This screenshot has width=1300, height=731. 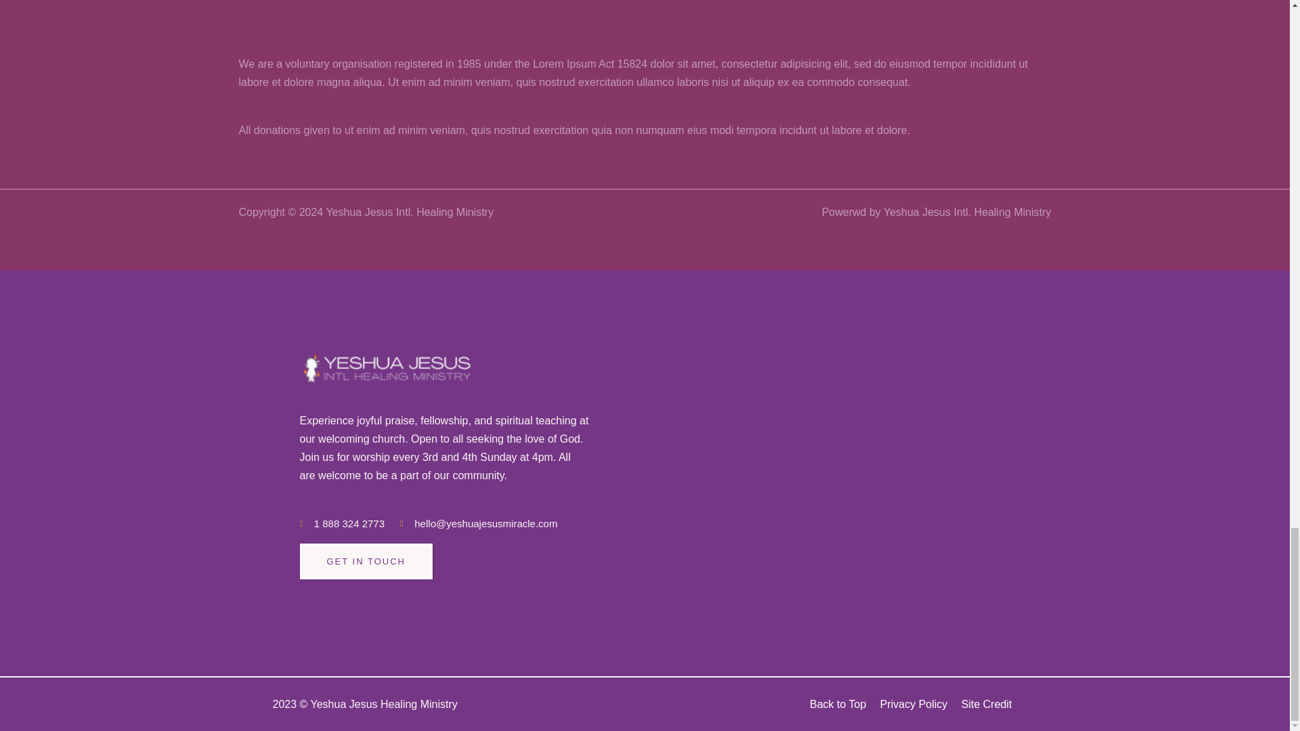 I want to click on Site Credit, so click(x=987, y=705).